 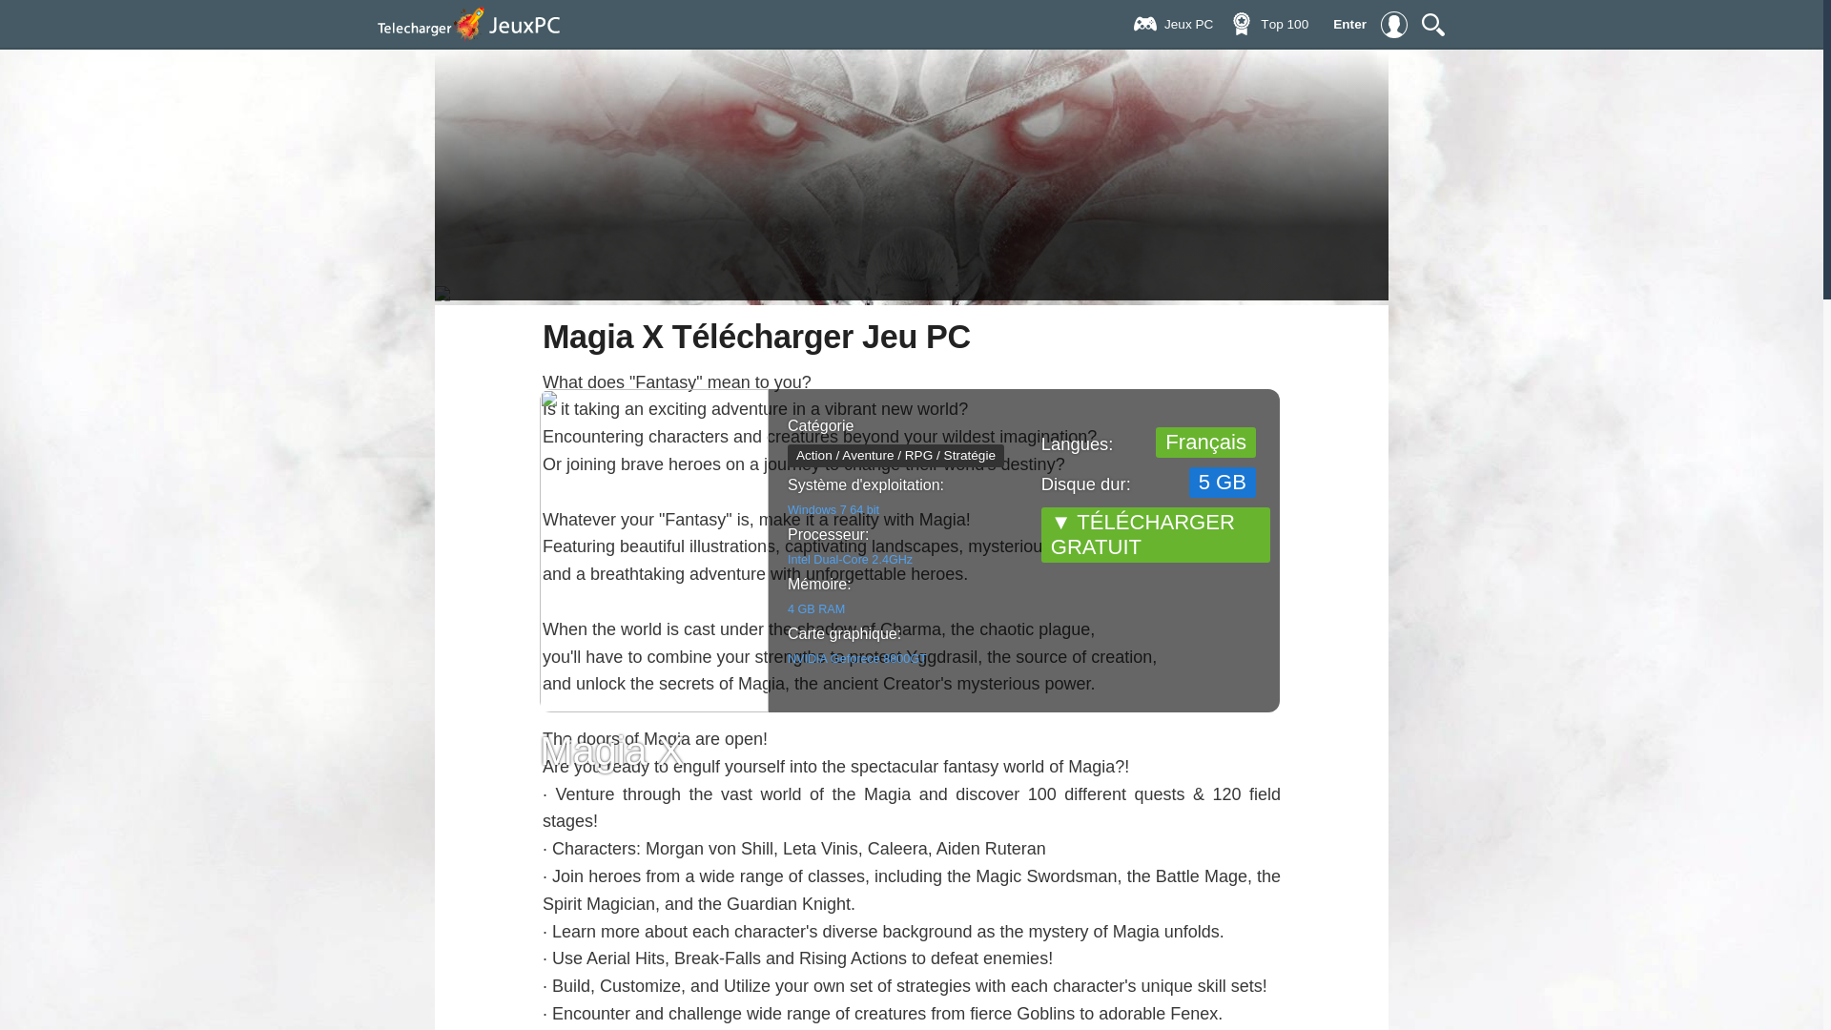 What do you see at coordinates (833, 510) in the screenshot?
I see `Windows 7 64 bit` at bounding box center [833, 510].